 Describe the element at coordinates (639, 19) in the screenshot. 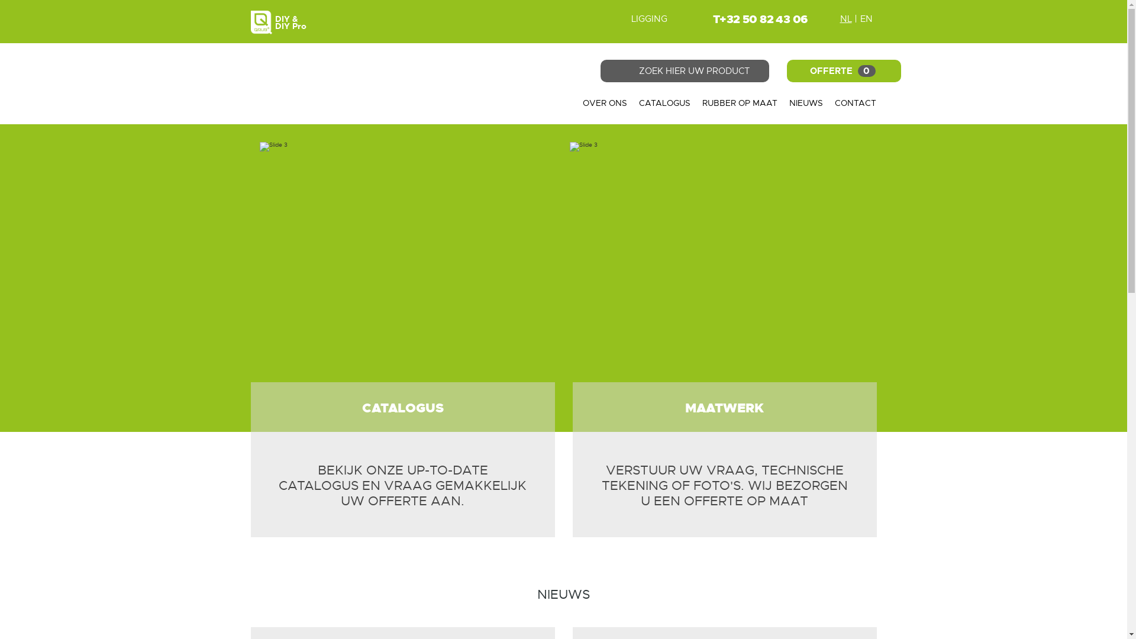

I see `LIGGING` at that location.